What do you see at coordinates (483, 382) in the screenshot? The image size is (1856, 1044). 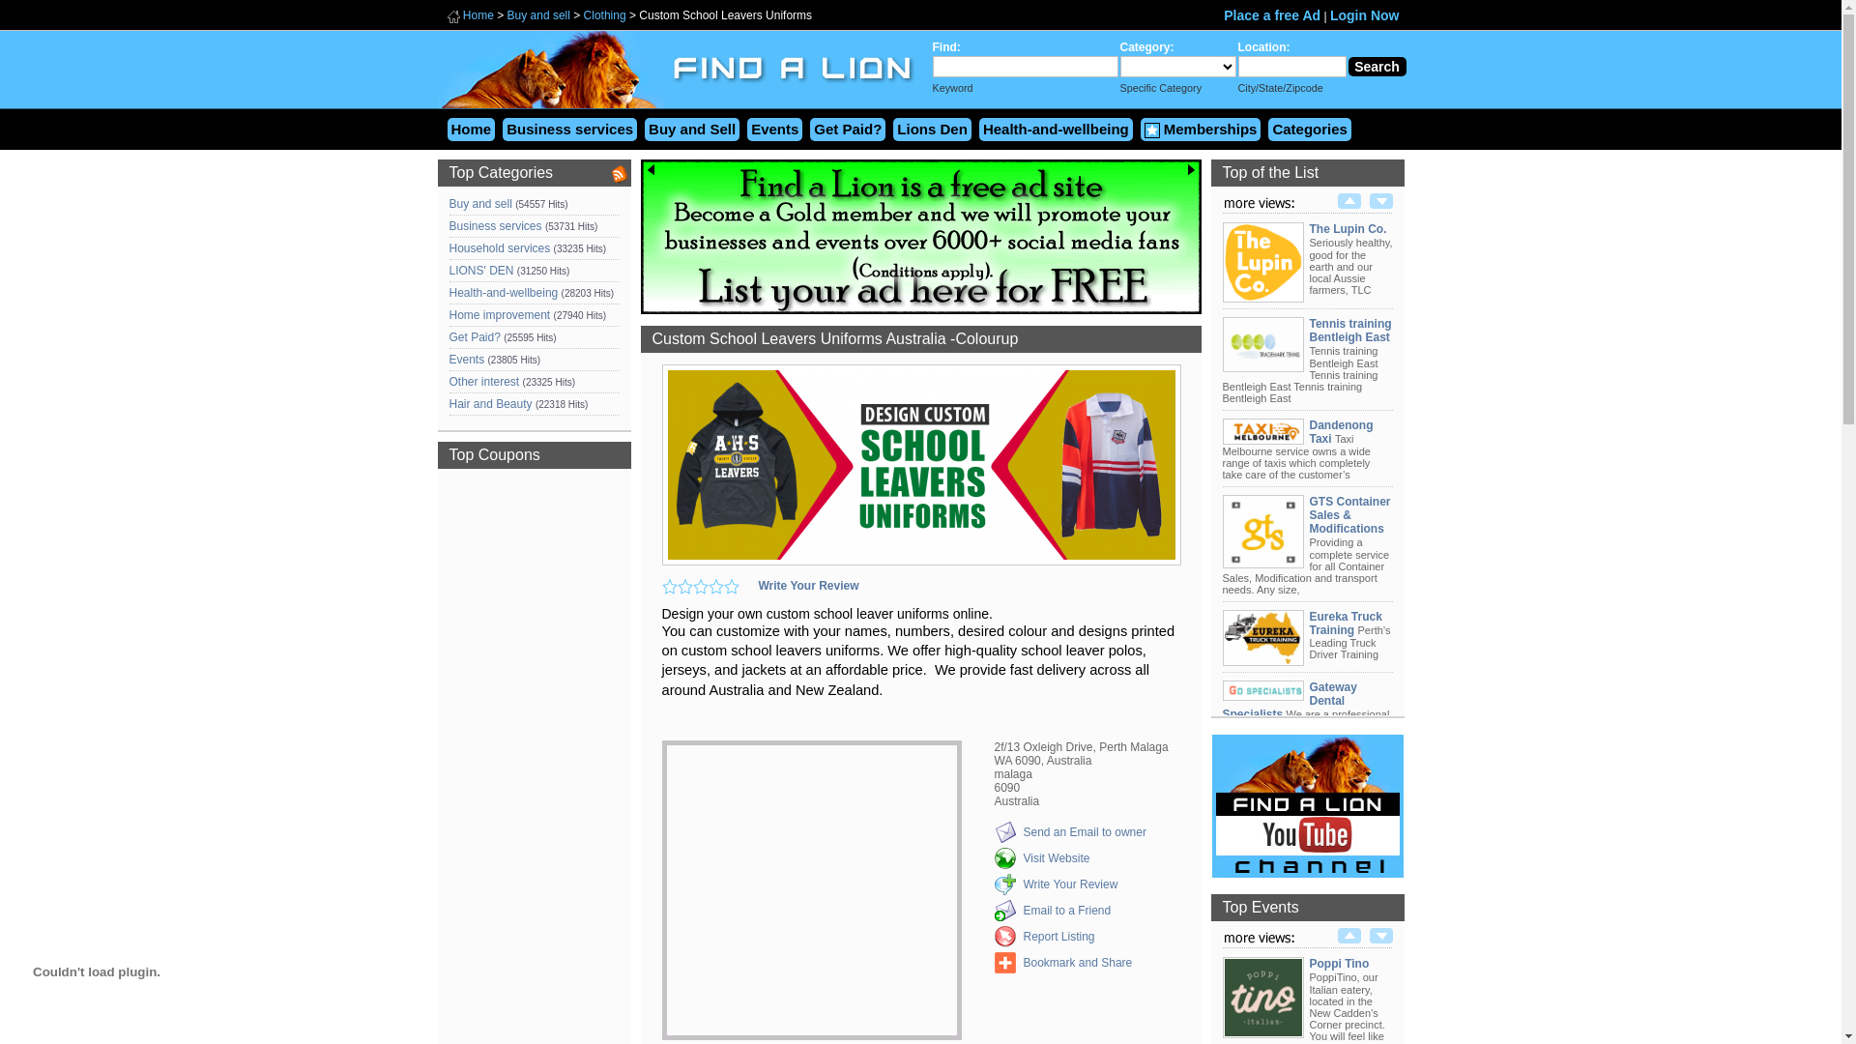 I see `Other interest` at bounding box center [483, 382].